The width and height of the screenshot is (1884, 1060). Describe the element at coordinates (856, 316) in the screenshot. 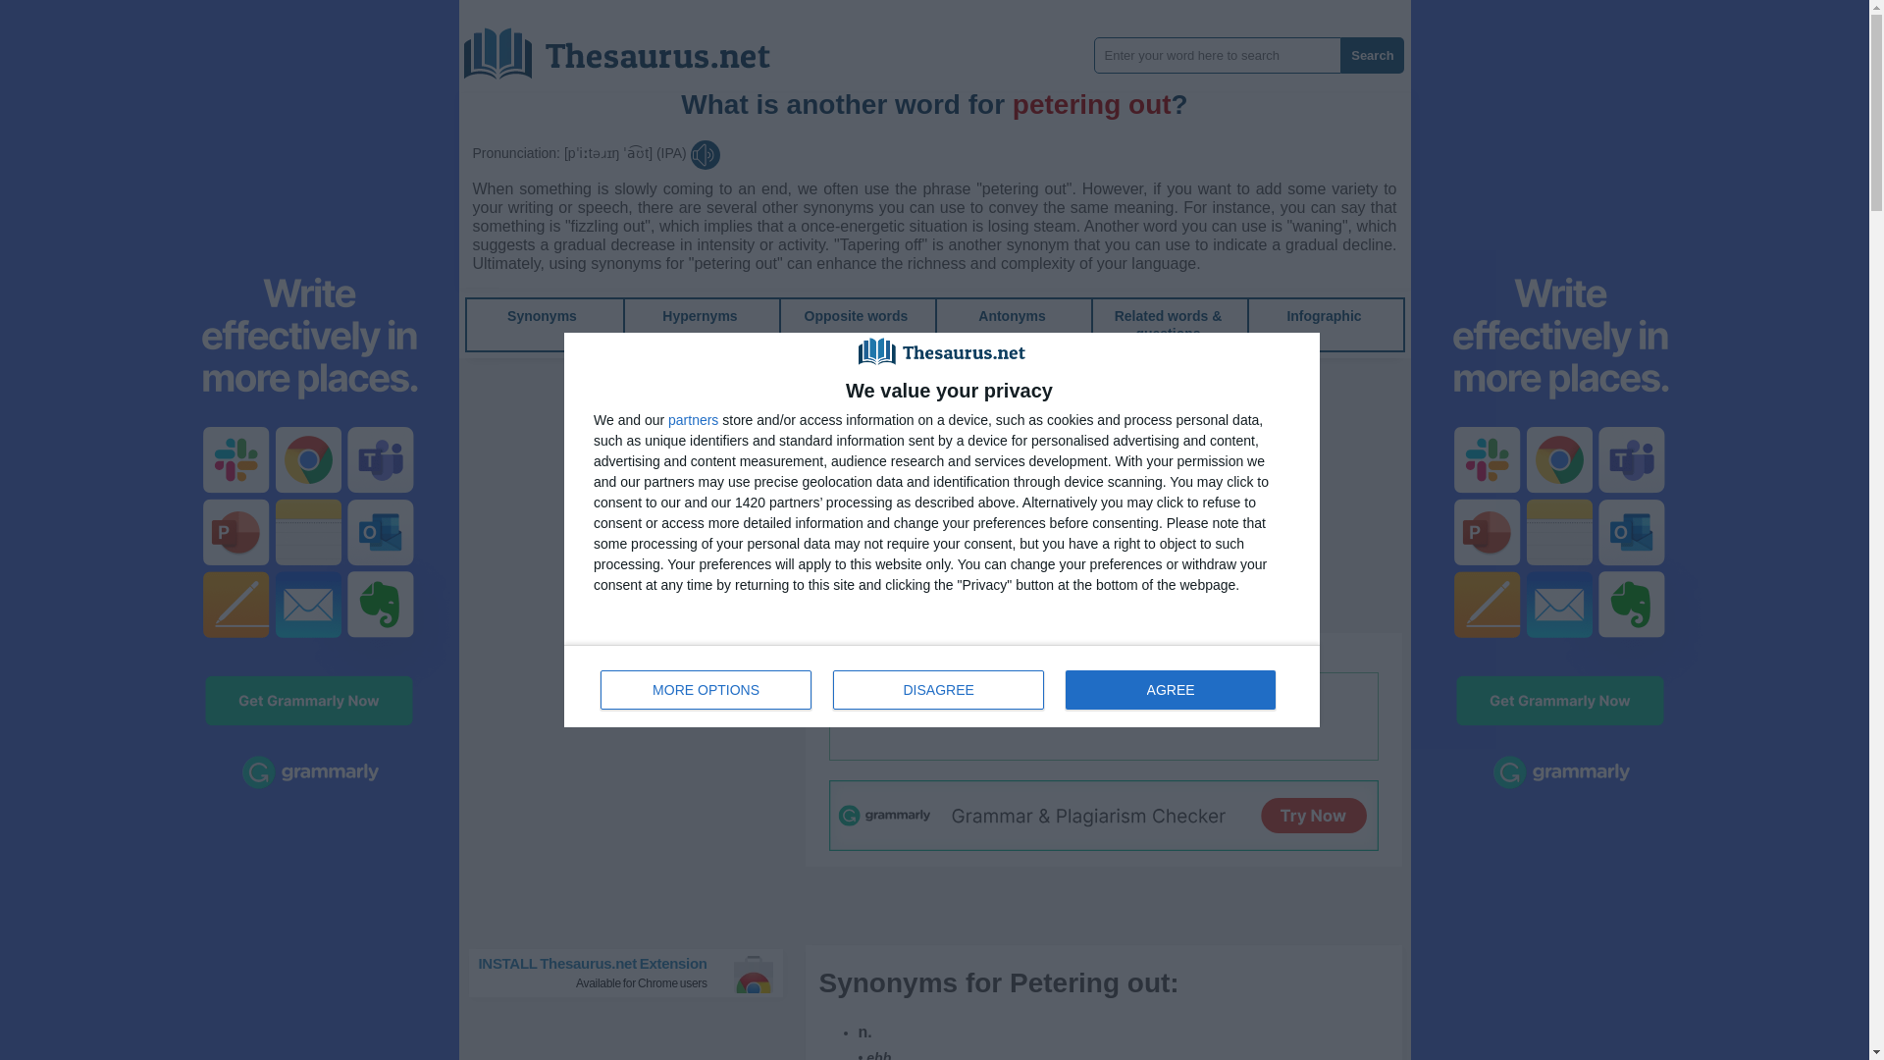

I see `Thesaurus.net` at that location.